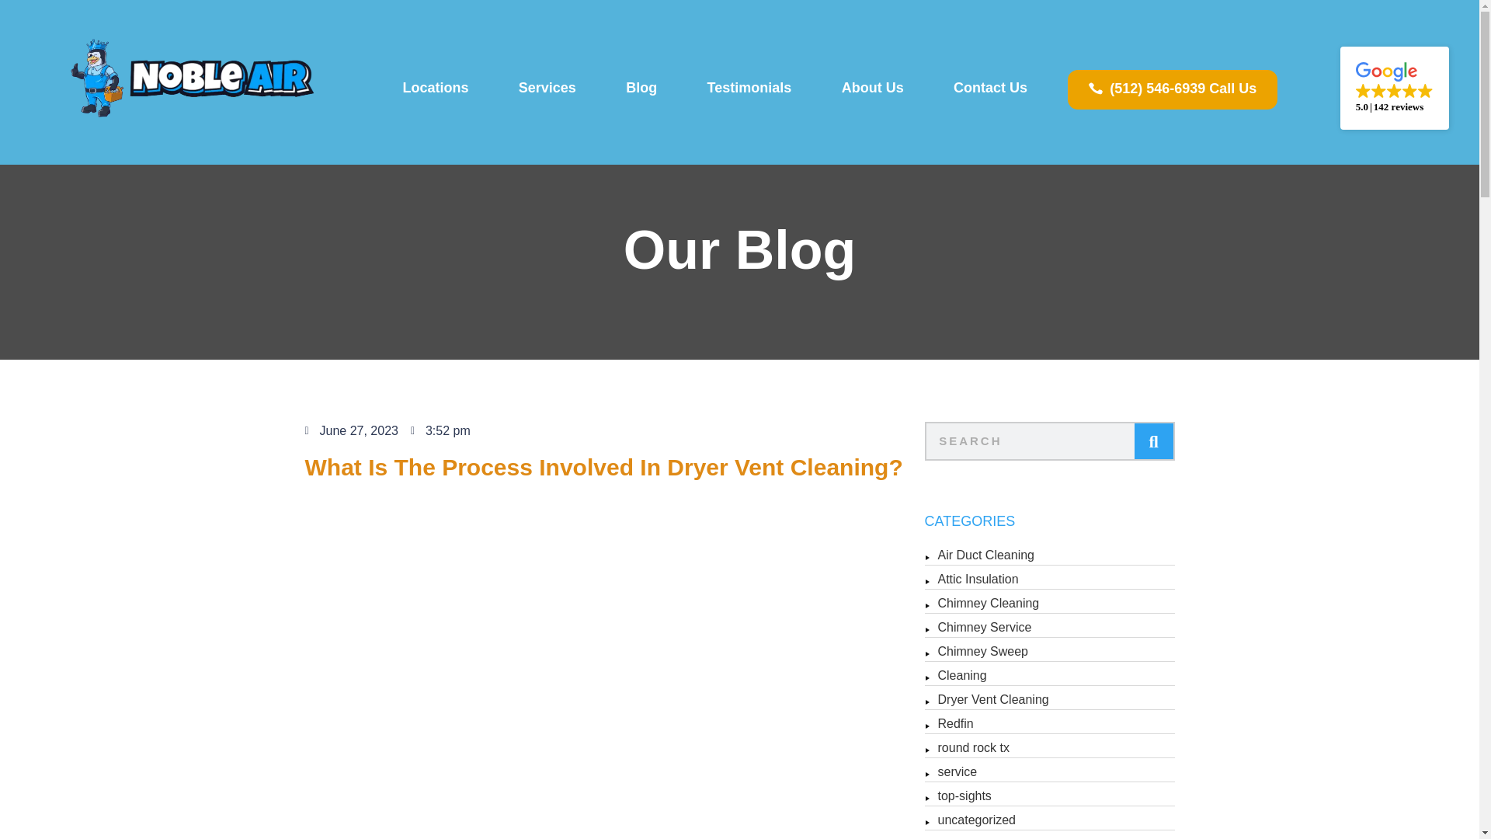  What do you see at coordinates (435, 87) in the screenshot?
I see `Locations` at bounding box center [435, 87].